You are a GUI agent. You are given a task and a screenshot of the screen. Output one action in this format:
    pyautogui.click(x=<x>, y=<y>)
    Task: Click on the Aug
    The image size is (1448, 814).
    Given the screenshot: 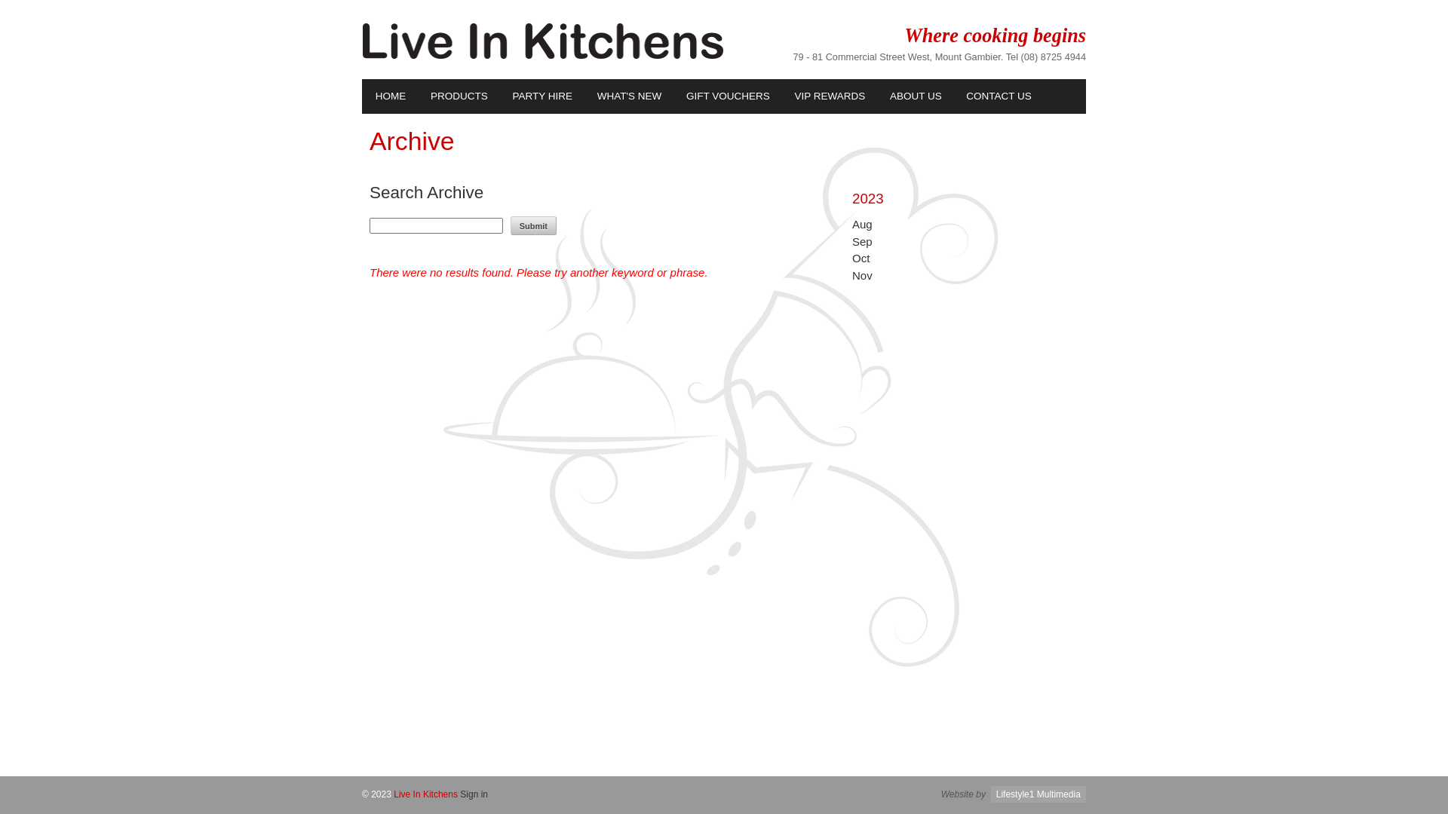 What is the action you would take?
    pyautogui.click(x=863, y=225)
    